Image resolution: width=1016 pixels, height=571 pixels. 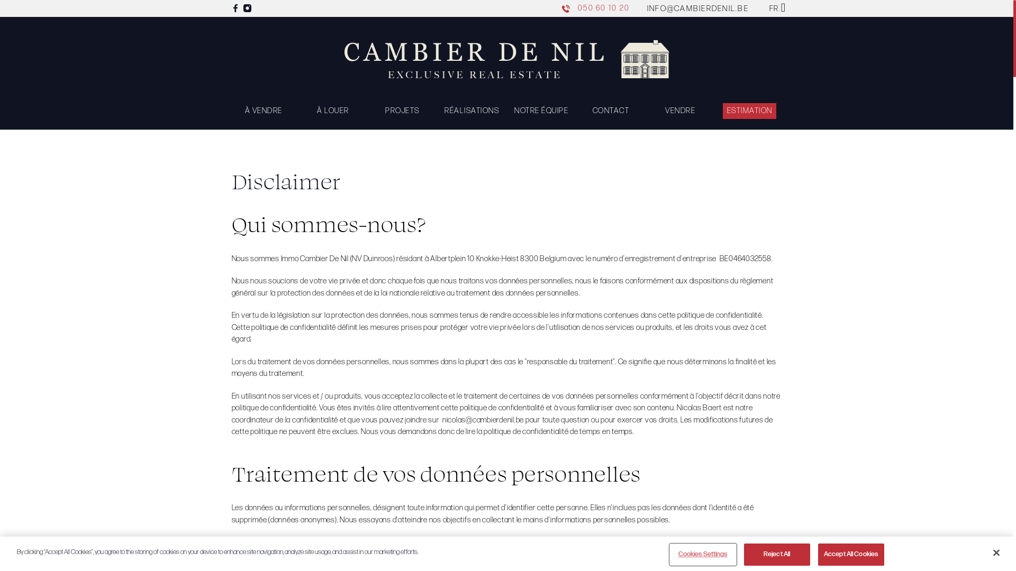 What do you see at coordinates (596, 8) in the screenshot?
I see `050 60 10 20` at bounding box center [596, 8].